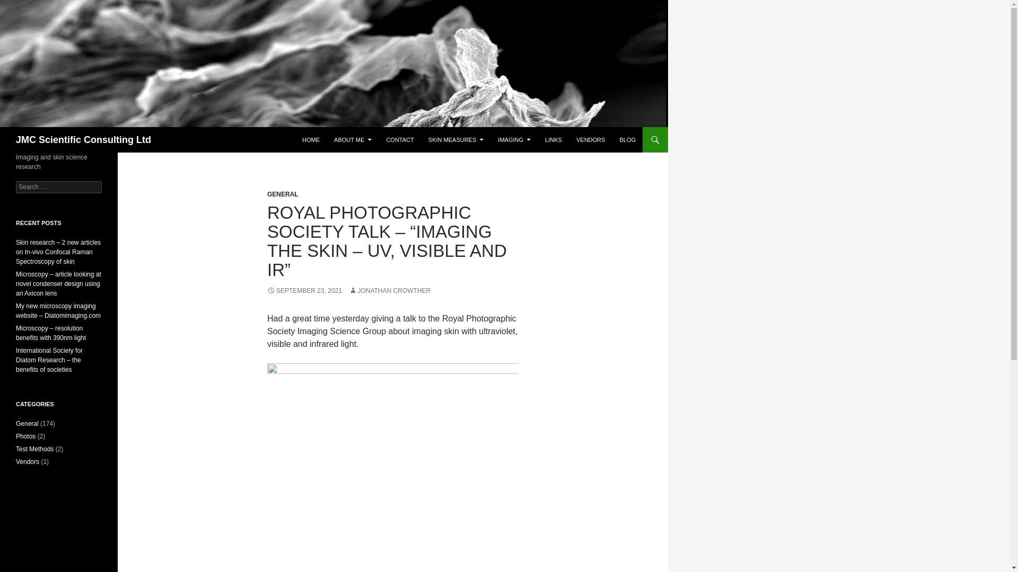  Describe the element at coordinates (456, 140) in the screenshot. I see `SKIN MEASURES` at that location.